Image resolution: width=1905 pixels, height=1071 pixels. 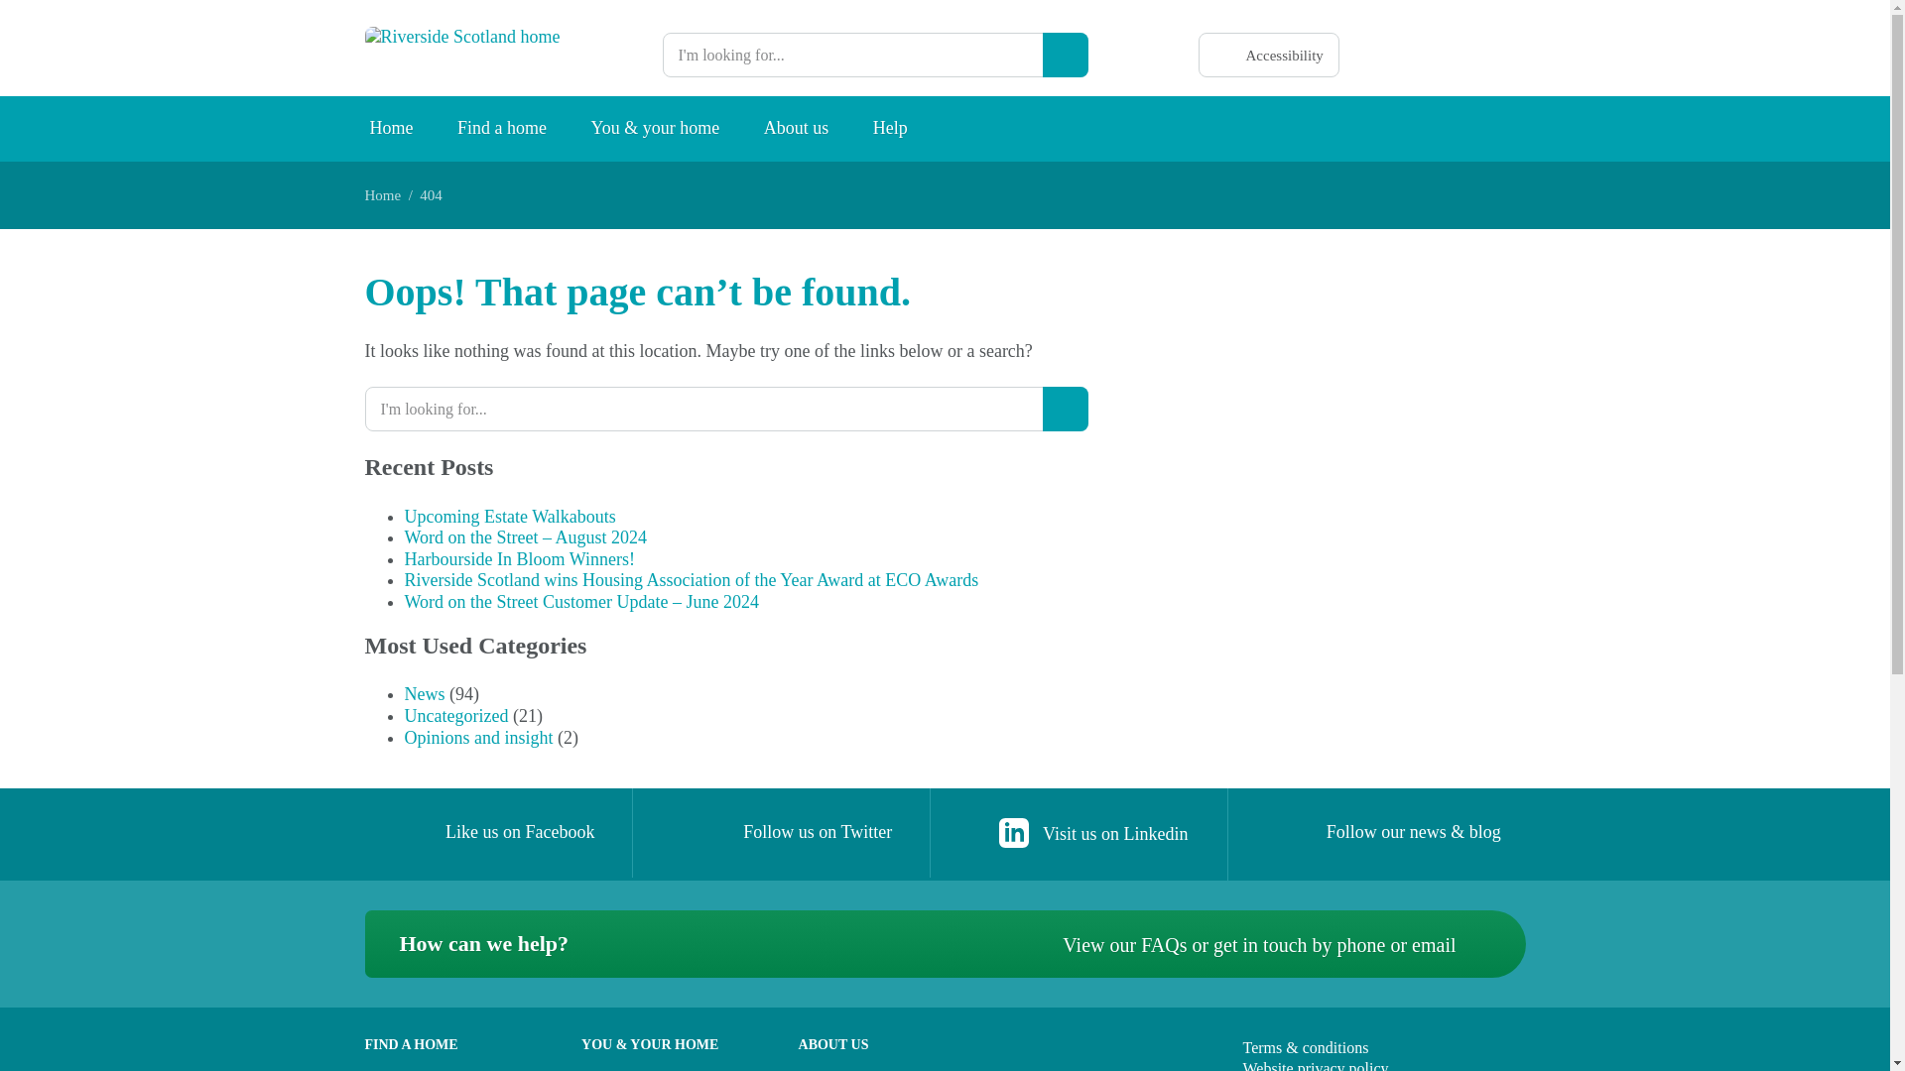 What do you see at coordinates (502, 129) in the screenshot?
I see `Find a home` at bounding box center [502, 129].